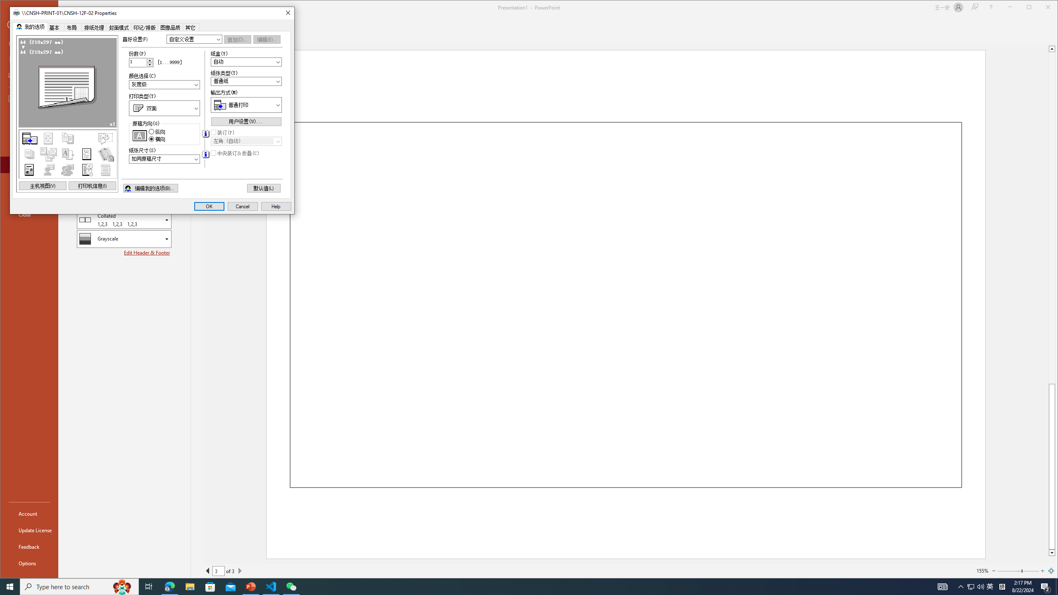 This screenshot has width=1058, height=595. I want to click on Microsoft Store, so click(150, 62).